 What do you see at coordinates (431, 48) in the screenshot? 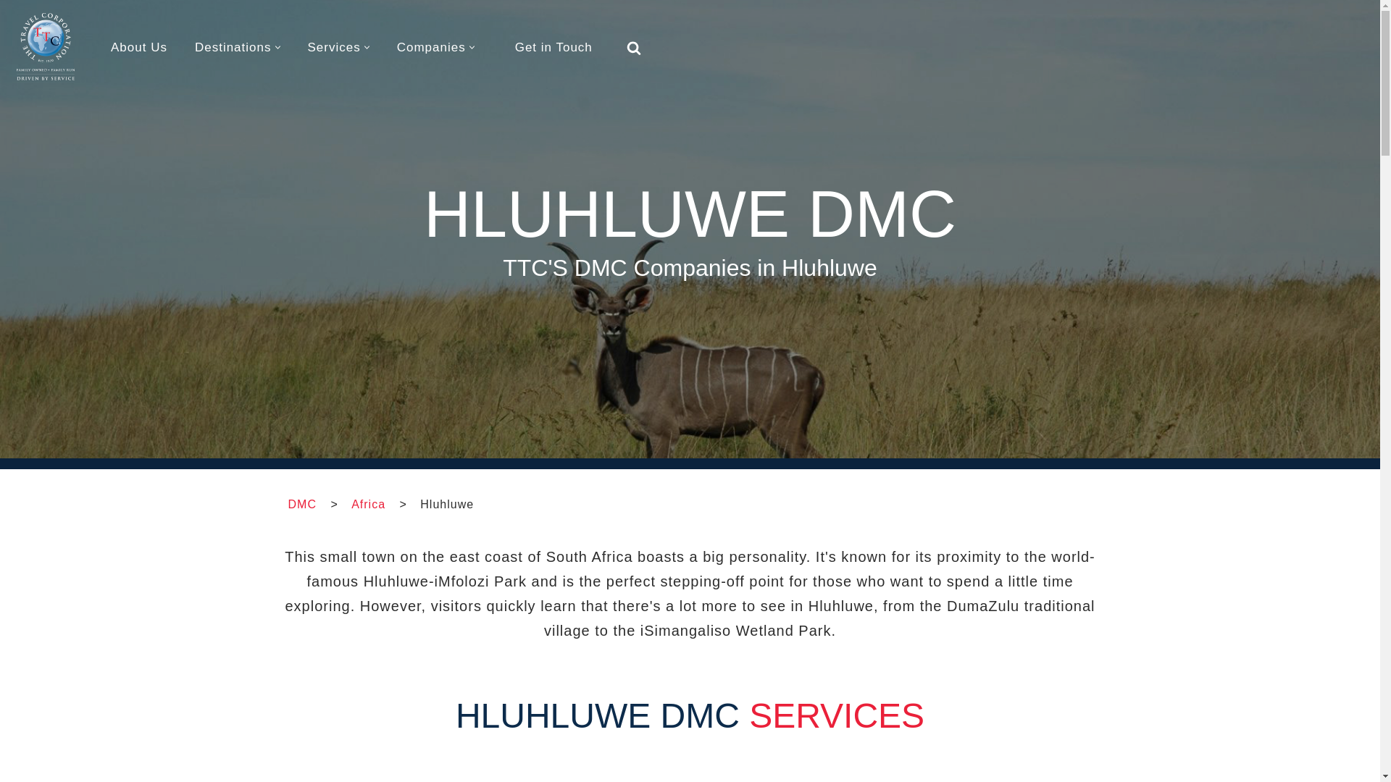
I see `Companies` at bounding box center [431, 48].